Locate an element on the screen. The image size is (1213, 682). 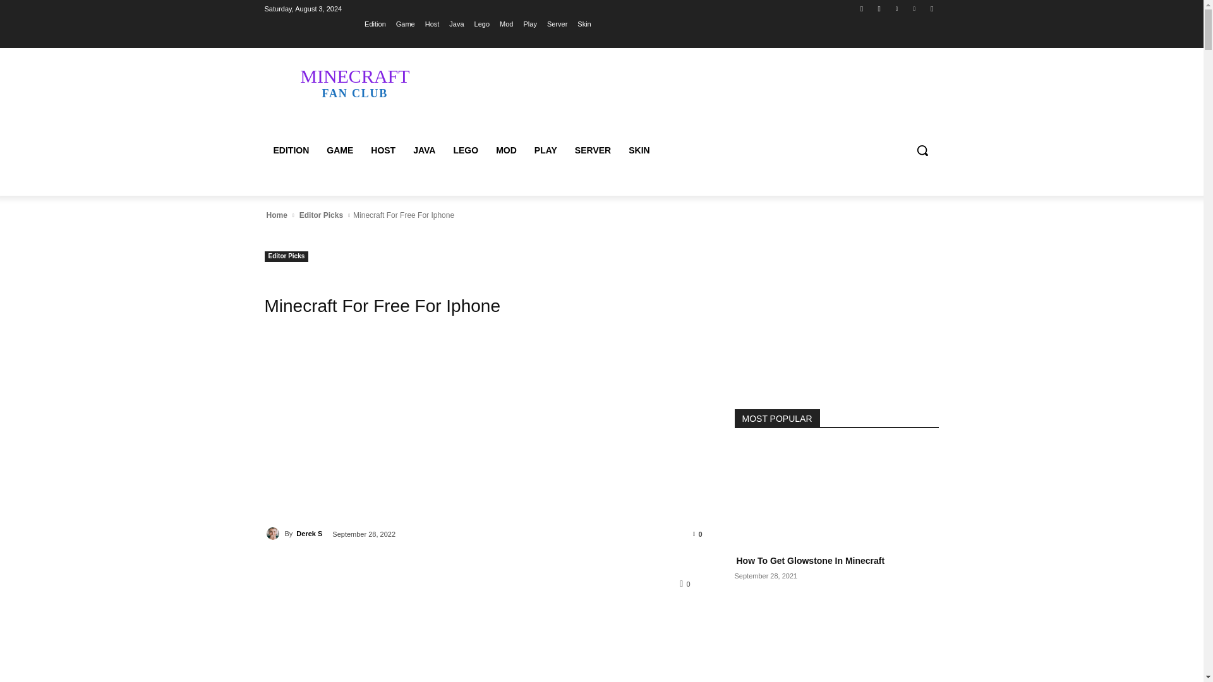
Youtube is located at coordinates (506, 150).